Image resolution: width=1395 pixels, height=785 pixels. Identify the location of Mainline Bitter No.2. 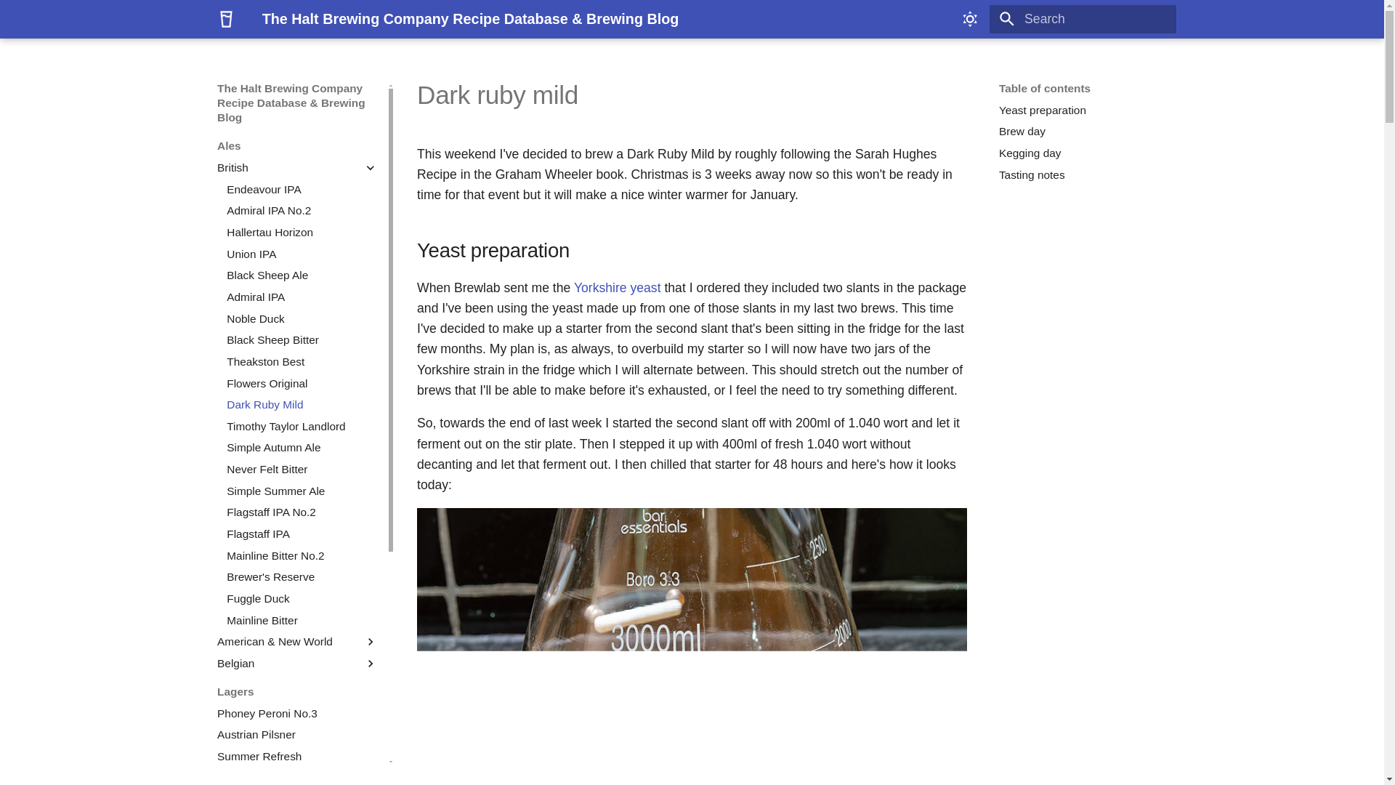
(302, 555).